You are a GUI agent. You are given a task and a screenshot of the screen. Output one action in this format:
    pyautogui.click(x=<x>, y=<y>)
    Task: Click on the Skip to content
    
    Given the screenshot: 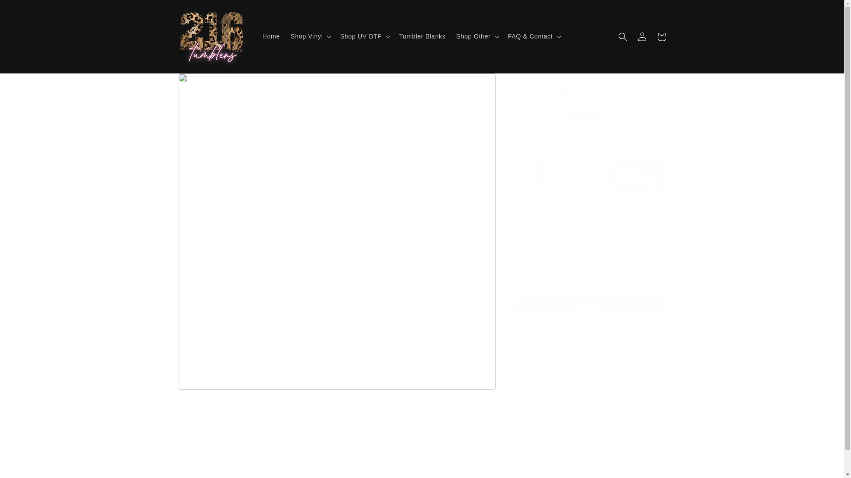 What is the action you would take?
    pyautogui.click(x=27, y=10)
    